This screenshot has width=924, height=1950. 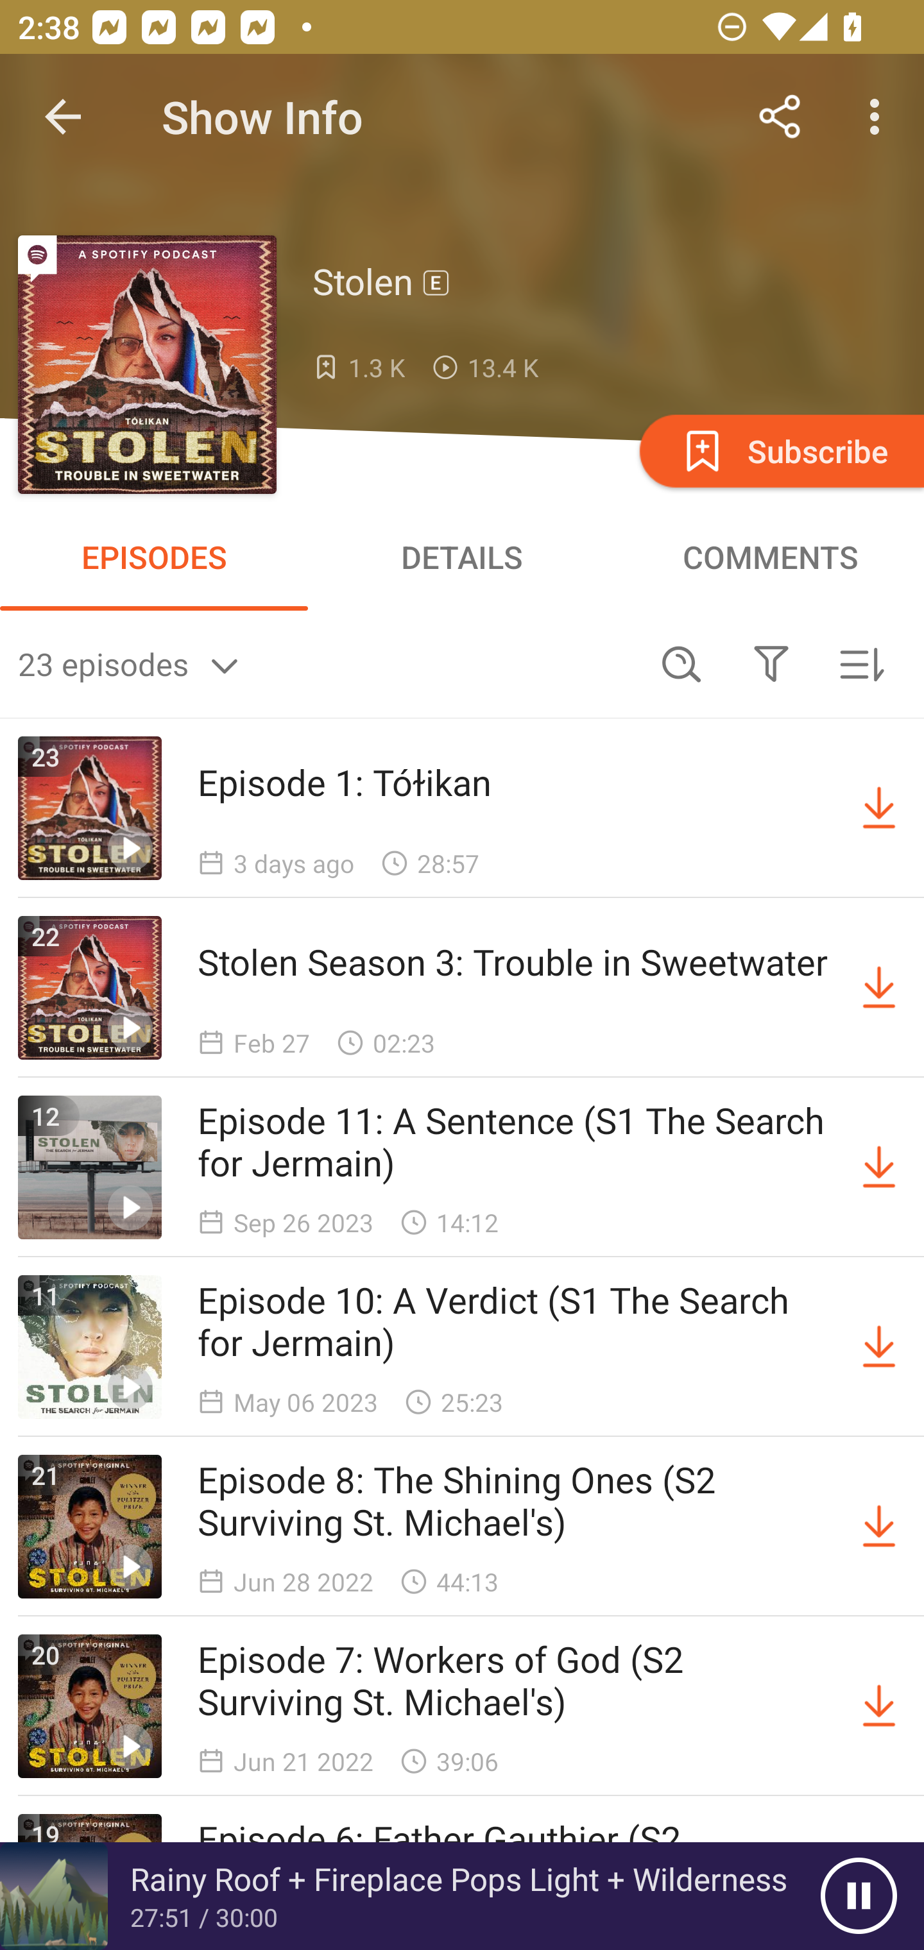 I want to click on  Search, so click(x=681, y=663).